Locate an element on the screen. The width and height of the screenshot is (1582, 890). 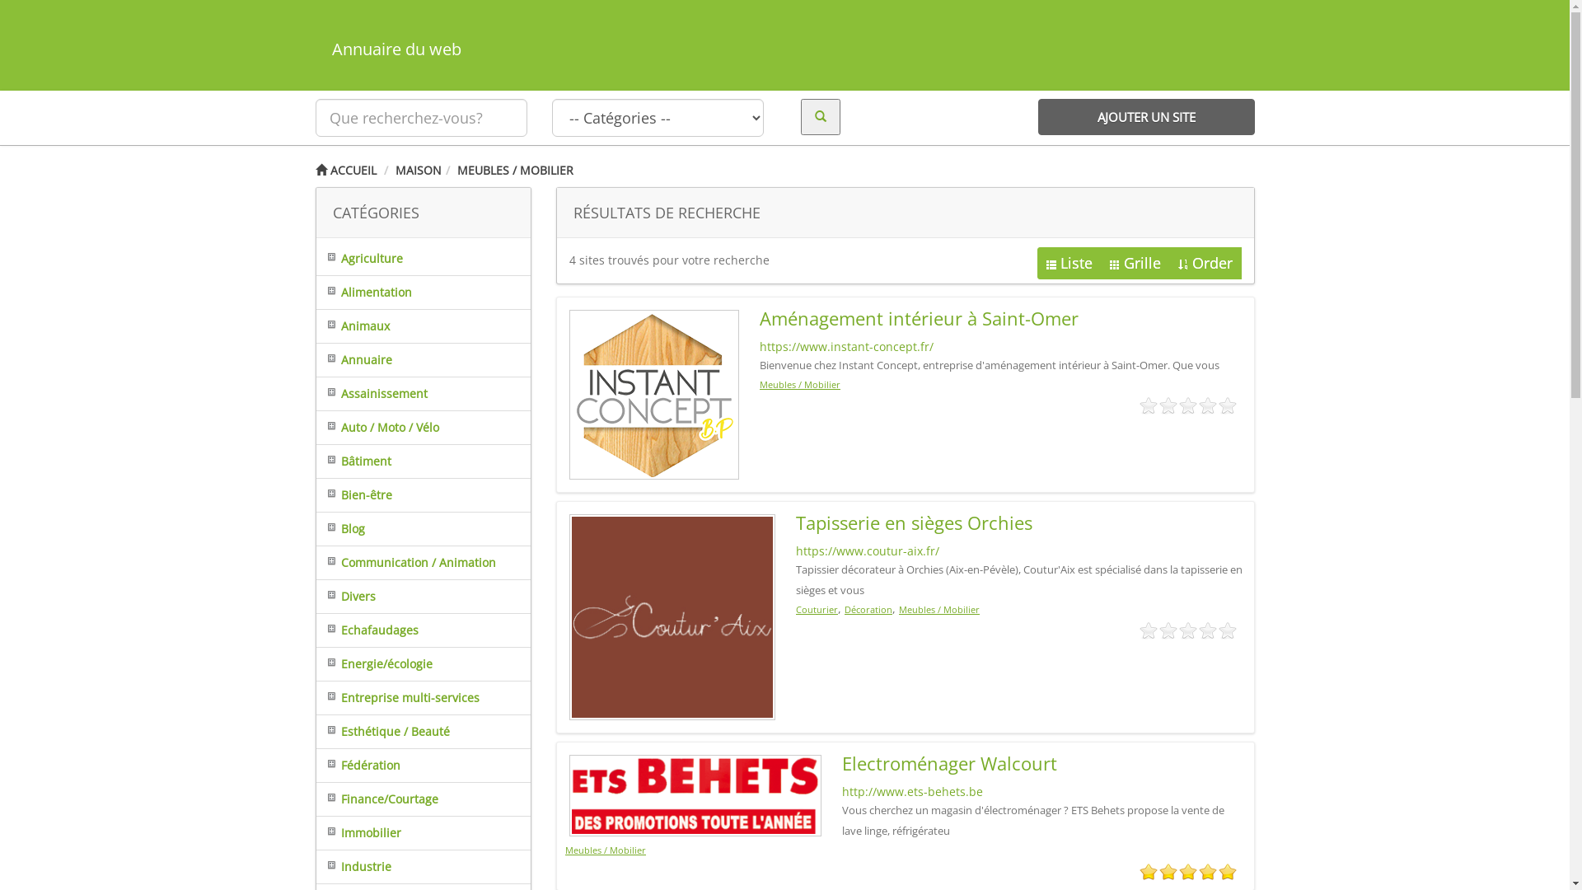
Agriculture is located at coordinates (359, 259).